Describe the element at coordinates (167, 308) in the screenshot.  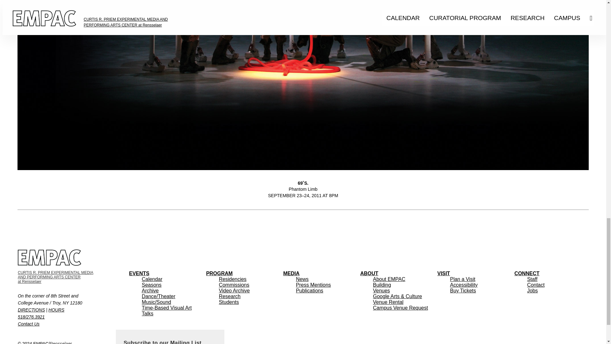
I see `Music and Sound events` at that location.